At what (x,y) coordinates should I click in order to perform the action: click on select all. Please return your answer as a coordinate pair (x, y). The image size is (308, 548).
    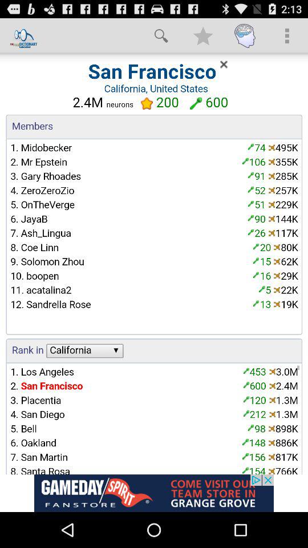
    Looking at the image, I should click on (154, 264).